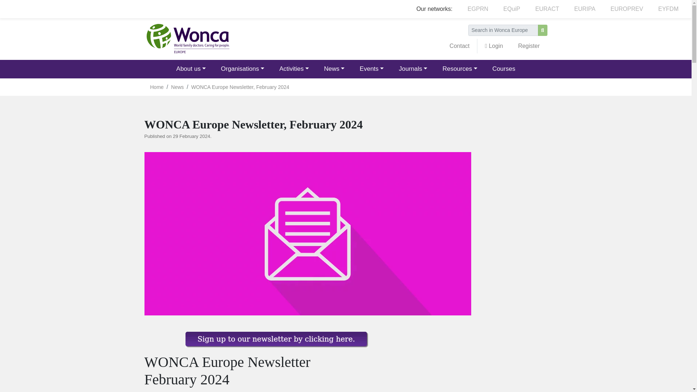  I want to click on European General Practice Research Network, so click(478, 9).